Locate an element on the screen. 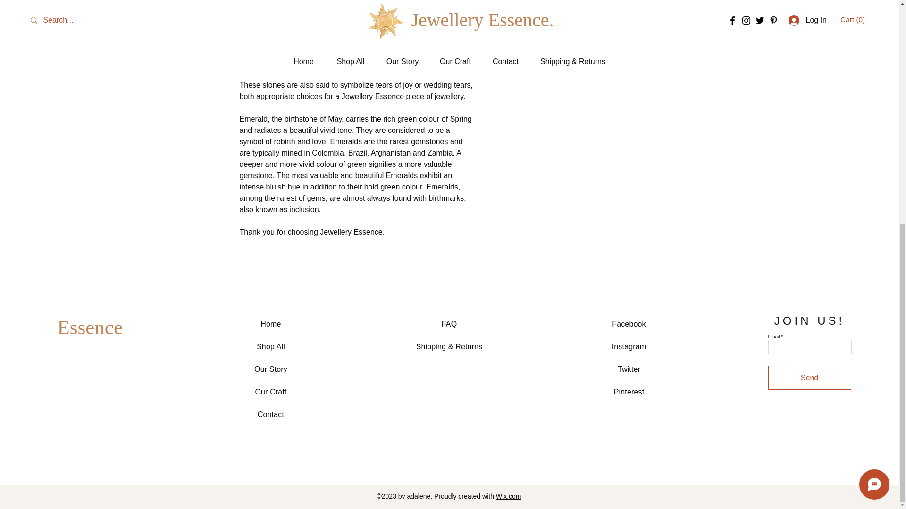 Image resolution: width=906 pixels, height=509 pixels. Our Craft is located at coordinates (270, 392).